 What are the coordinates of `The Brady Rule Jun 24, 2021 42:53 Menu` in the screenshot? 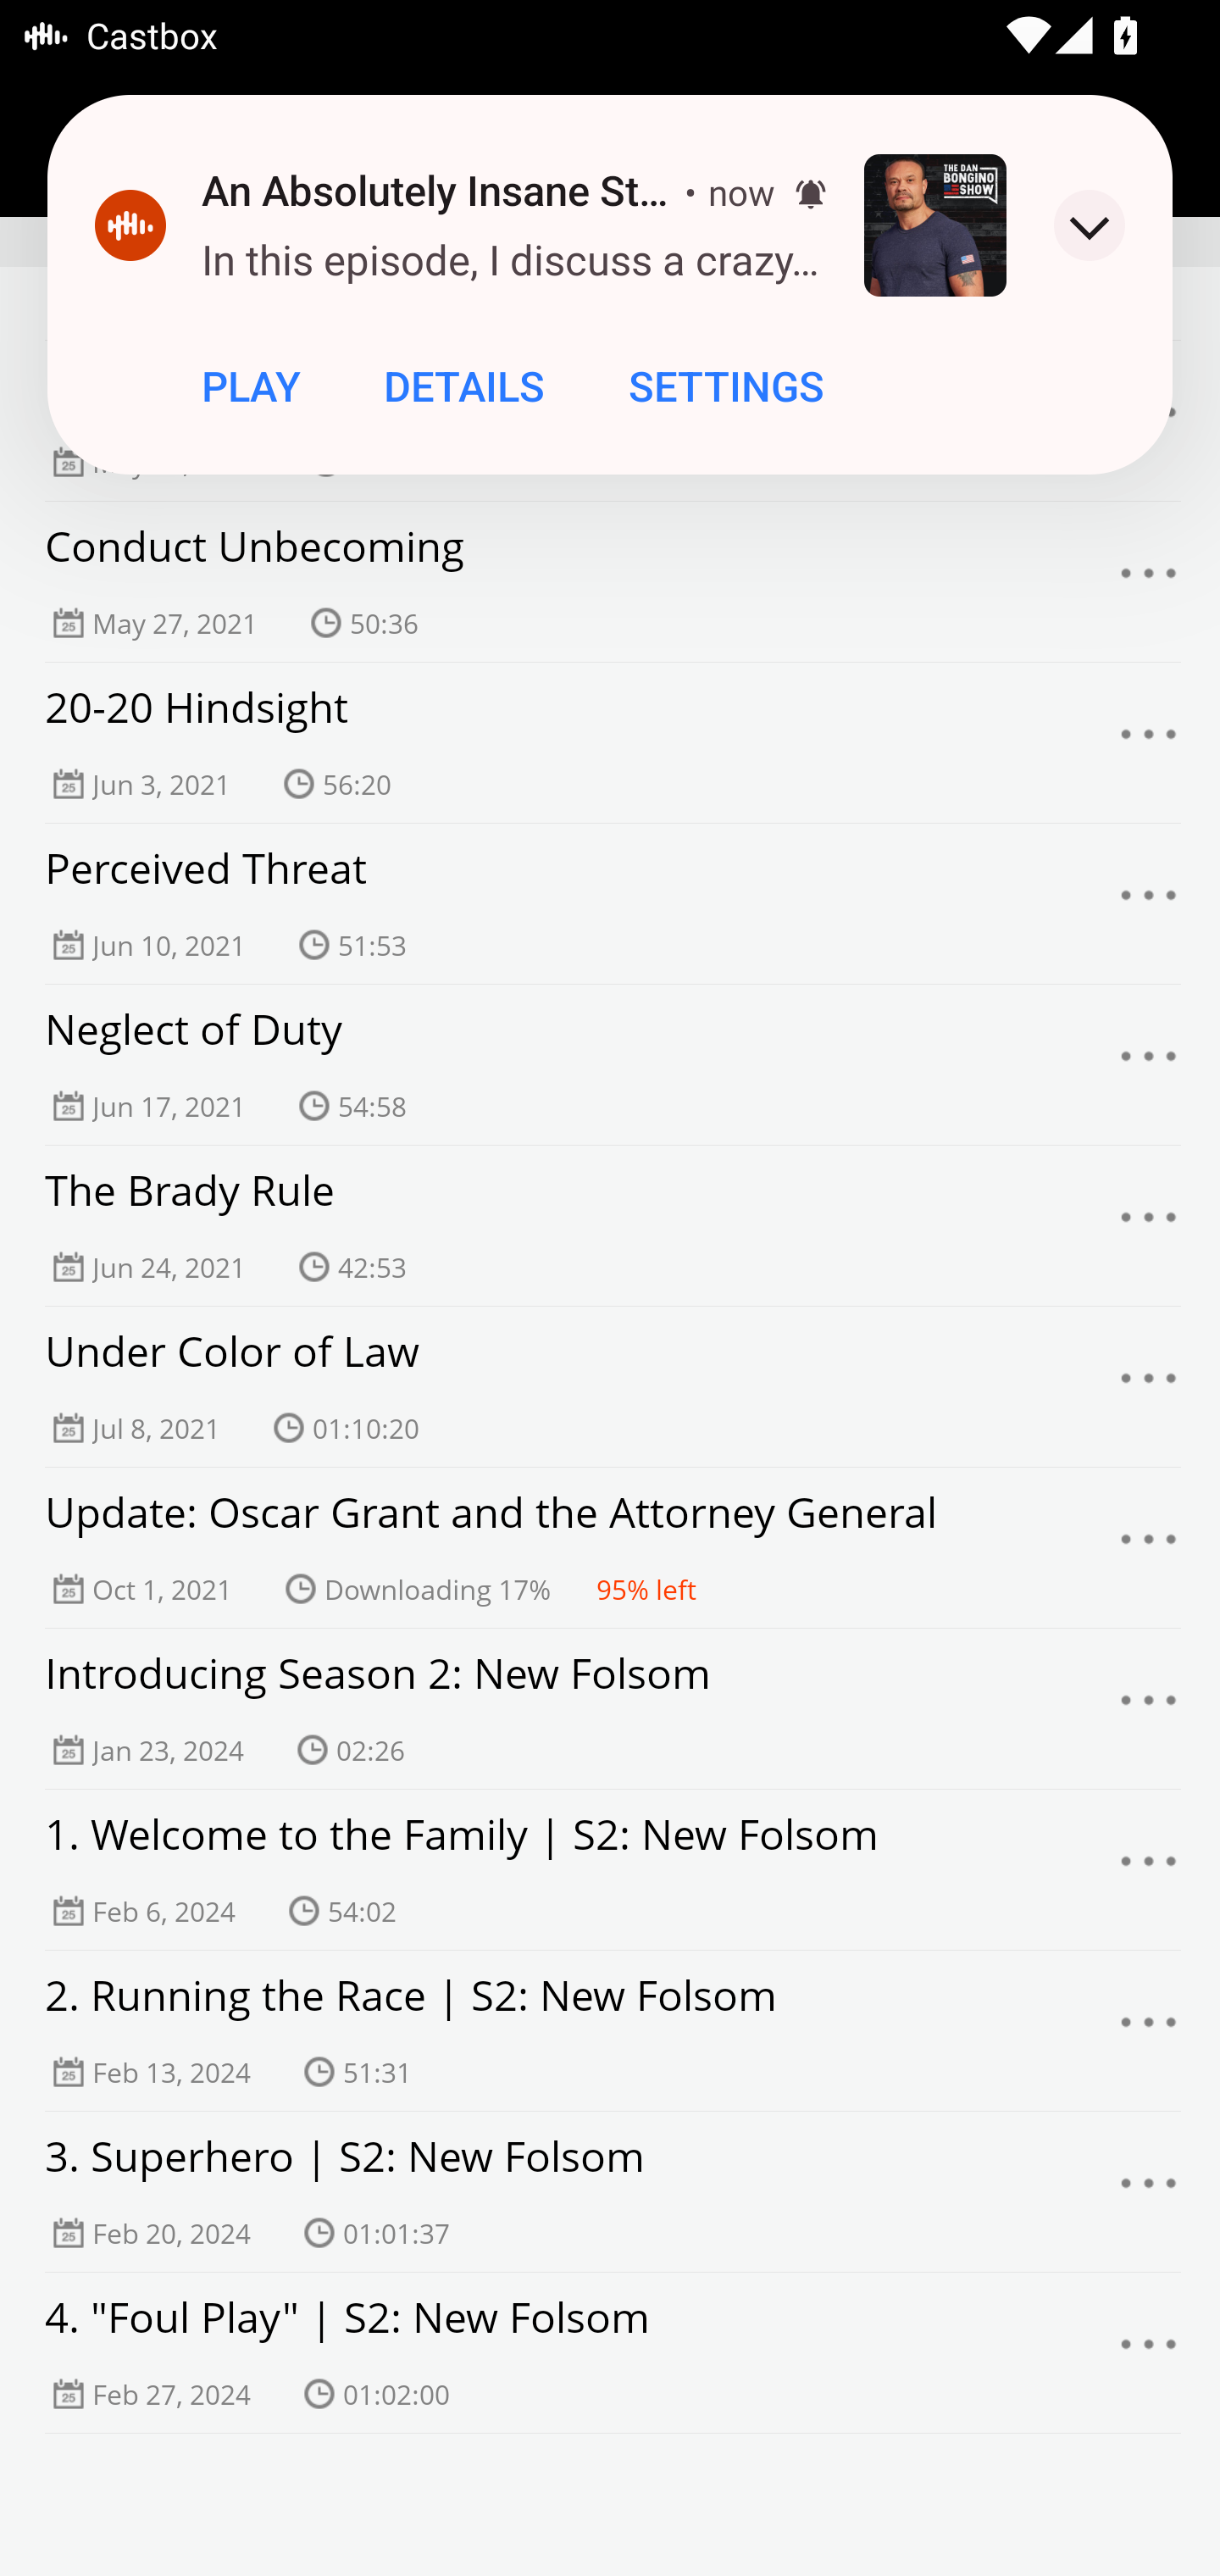 It's located at (610, 1225).